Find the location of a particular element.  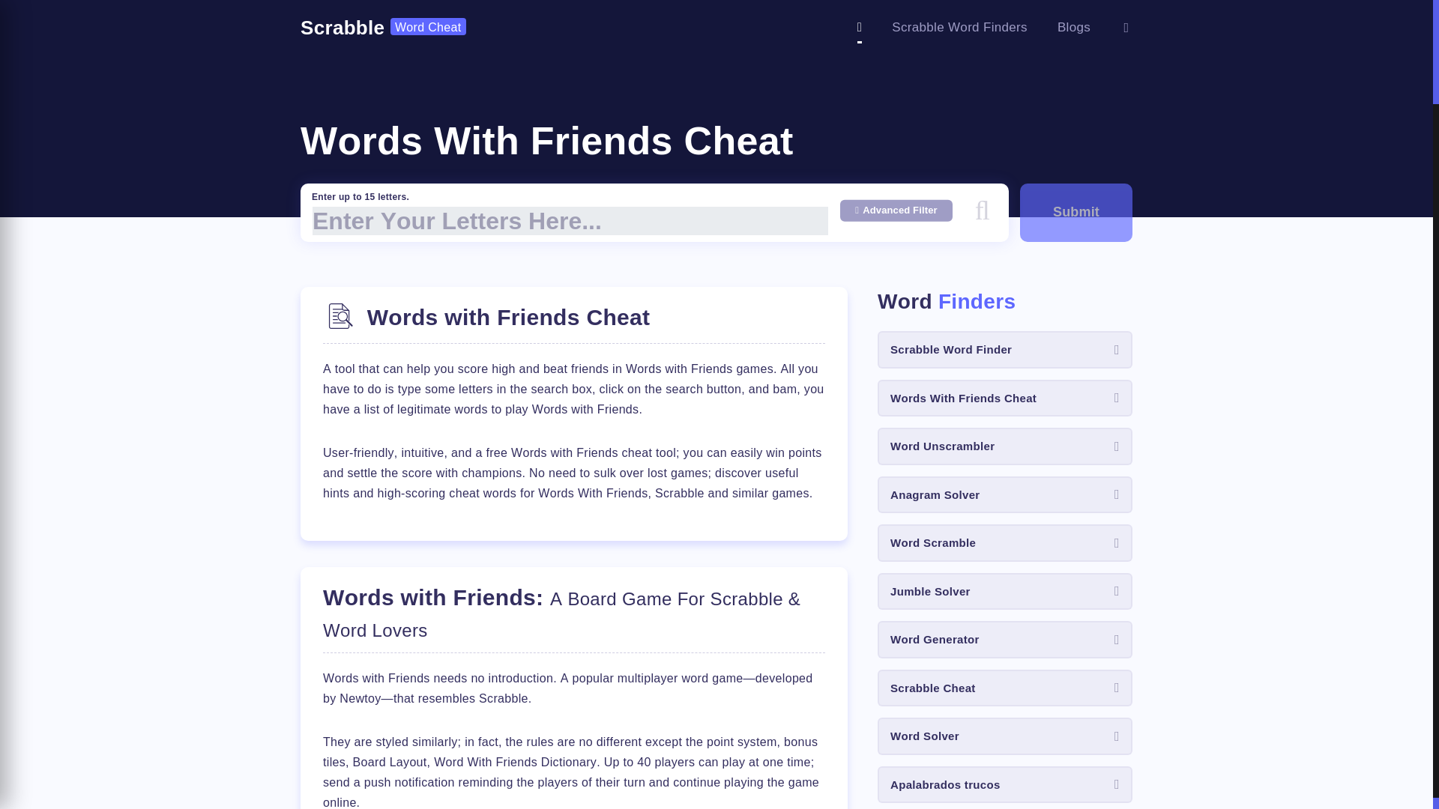

Submit is located at coordinates (1076, 213).